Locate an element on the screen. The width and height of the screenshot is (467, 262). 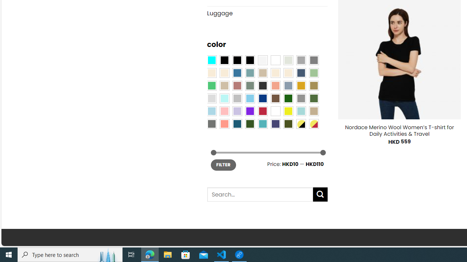
Dusty Blue is located at coordinates (288, 85).